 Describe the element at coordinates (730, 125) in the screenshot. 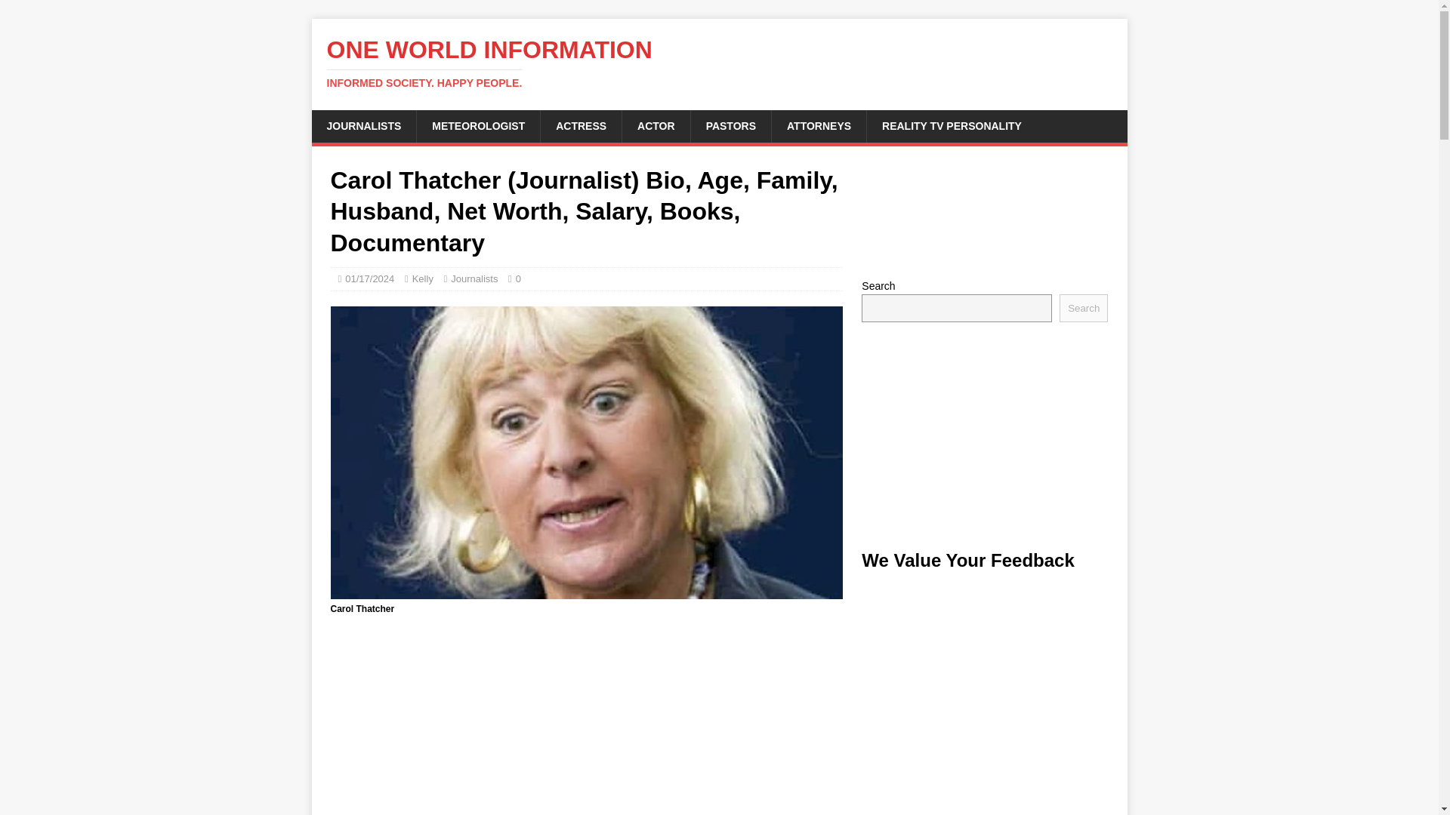

I see `PASTORS` at that location.